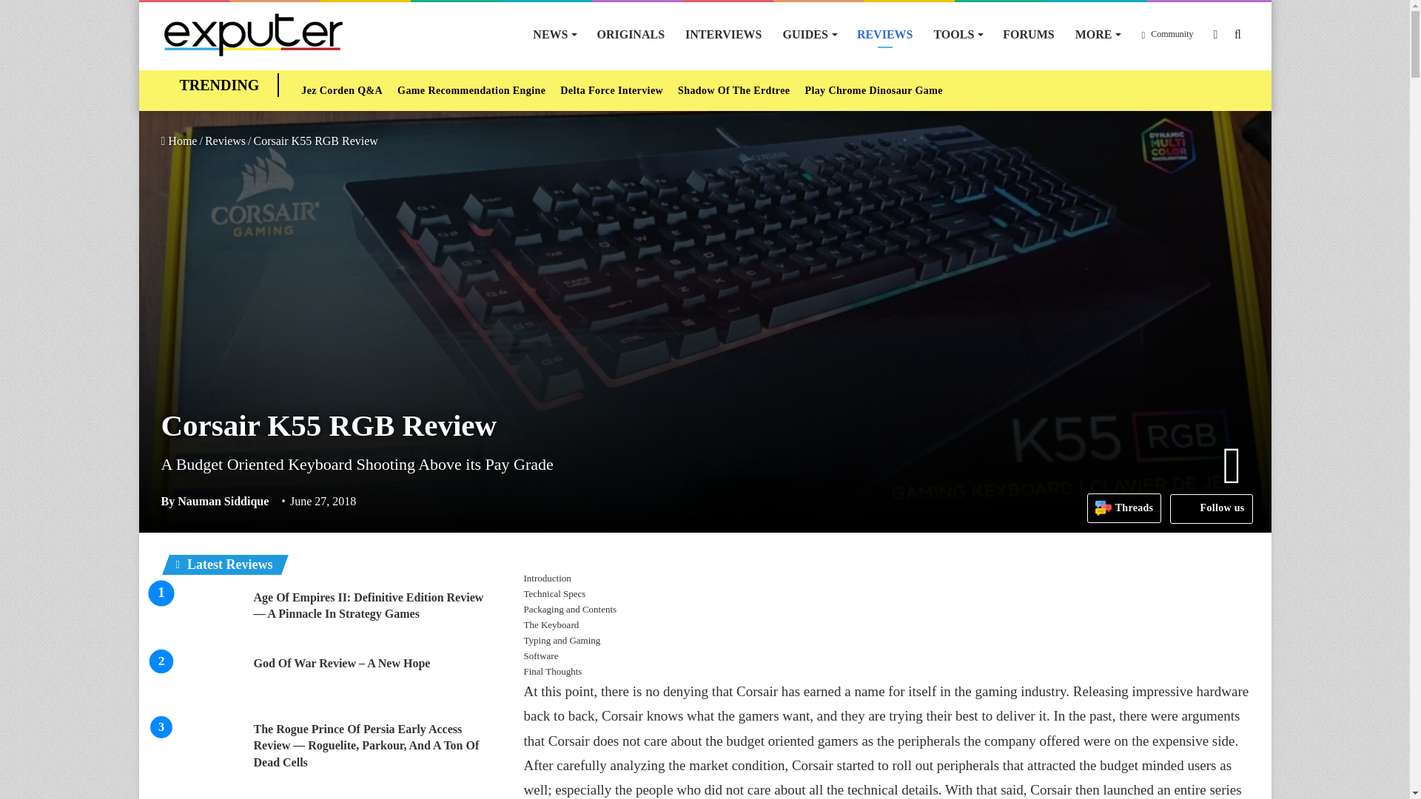 The height and width of the screenshot is (799, 1421). Describe the element at coordinates (554, 34) in the screenshot. I see `NEWS` at that location.